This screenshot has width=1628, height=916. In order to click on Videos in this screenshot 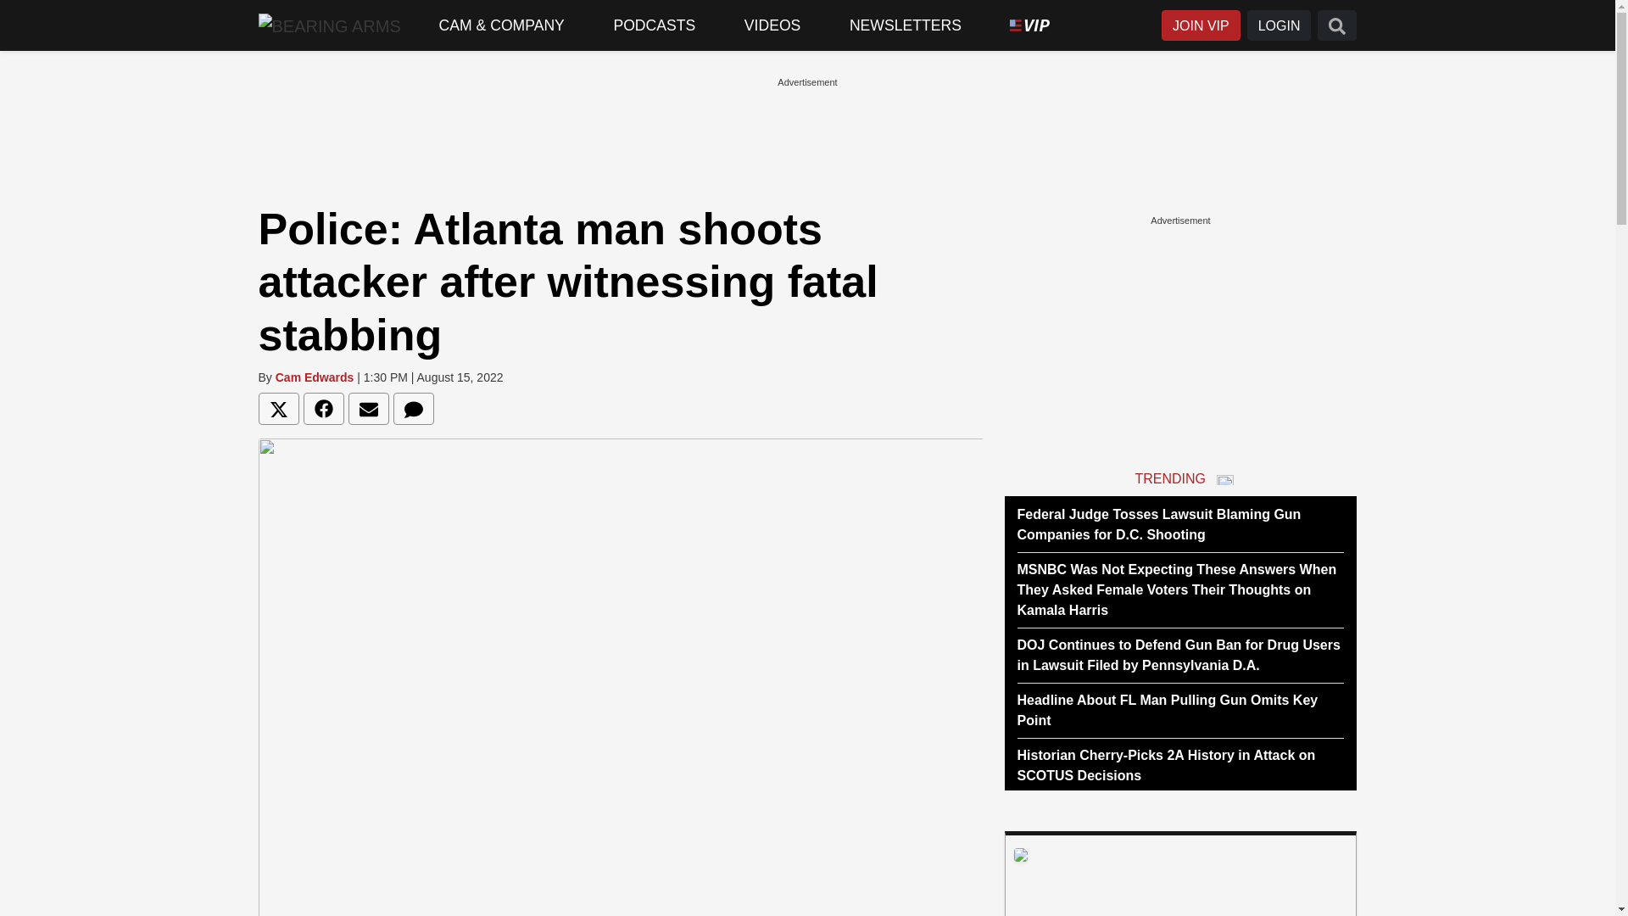, I will do `click(772, 25)`.